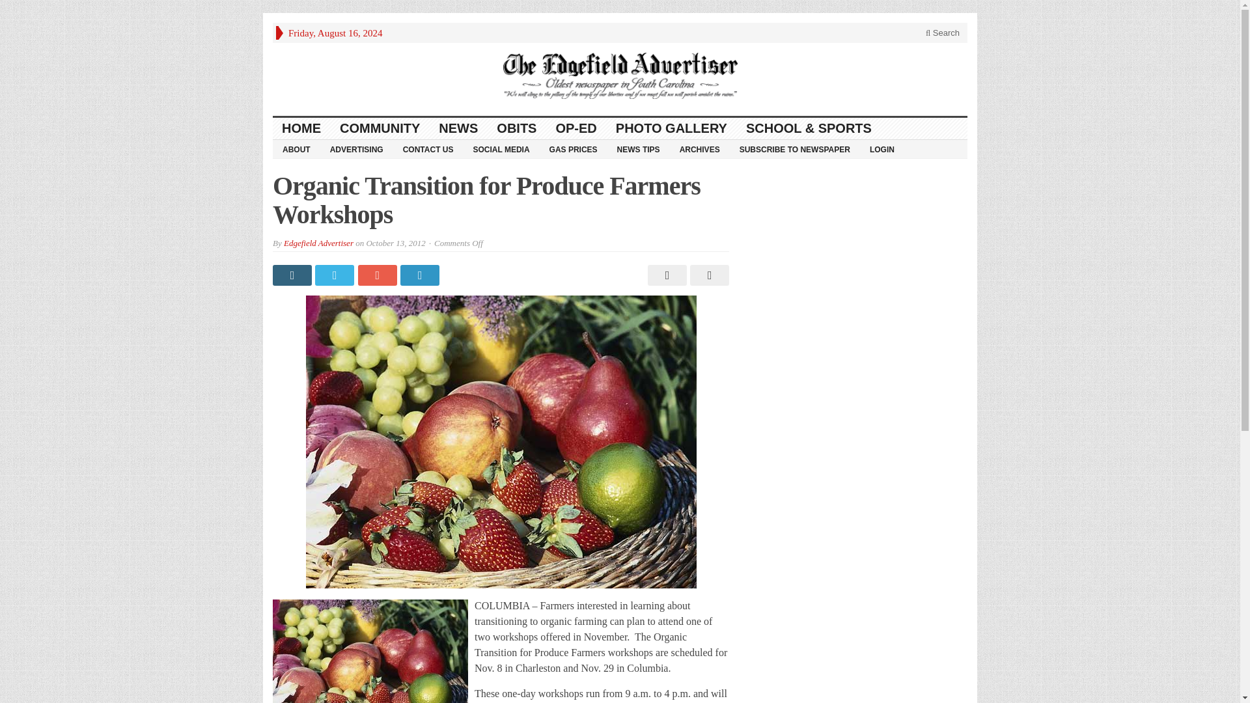 The width and height of the screenshot is (1250, 703). Describe the element at coordinates (296, 148) in the screenshot. I see `ABOUT` at that location.